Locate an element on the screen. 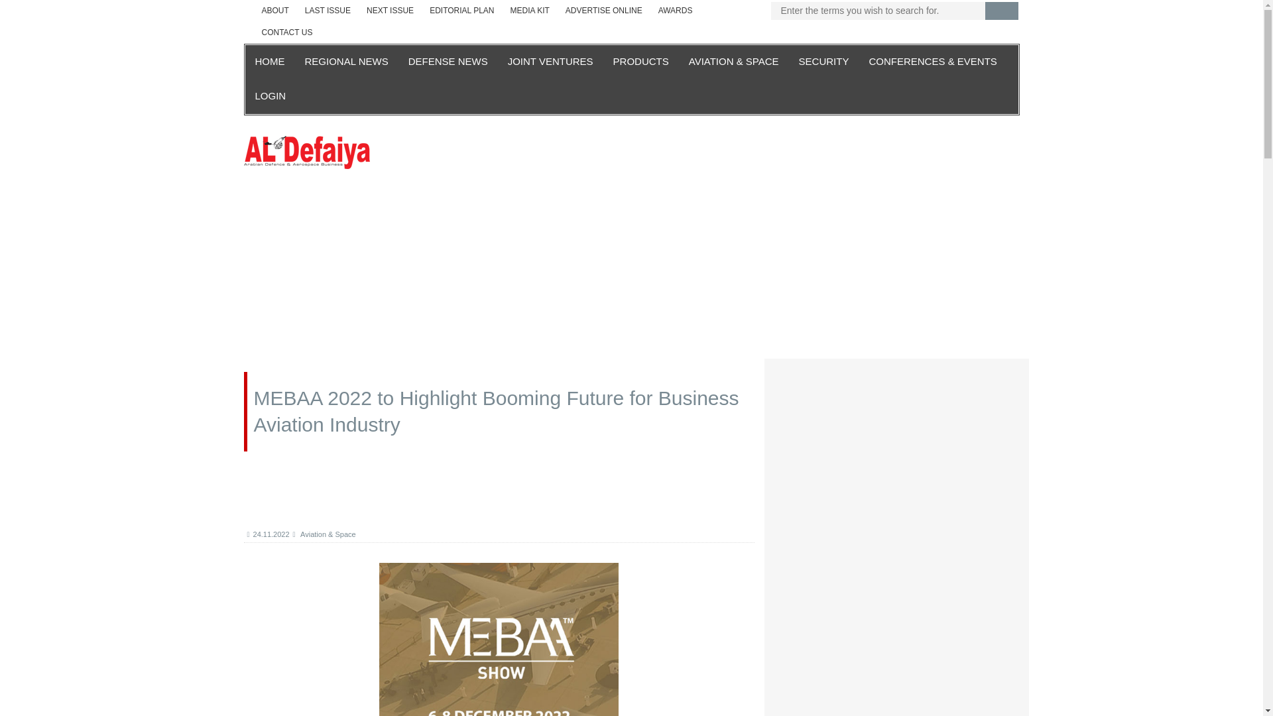  PRODUCTS is located at coordinates (640, 62).